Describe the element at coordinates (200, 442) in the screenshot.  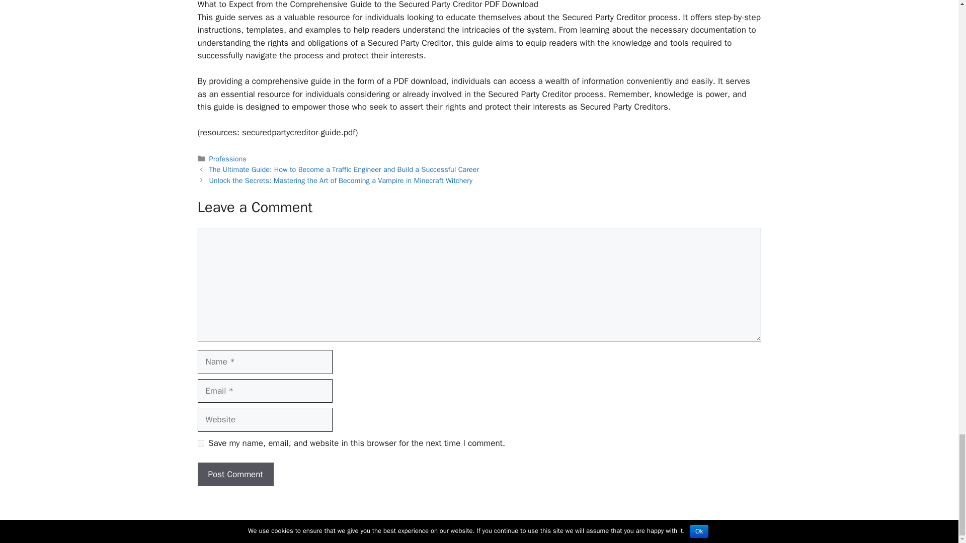
I see `yes` at that location.